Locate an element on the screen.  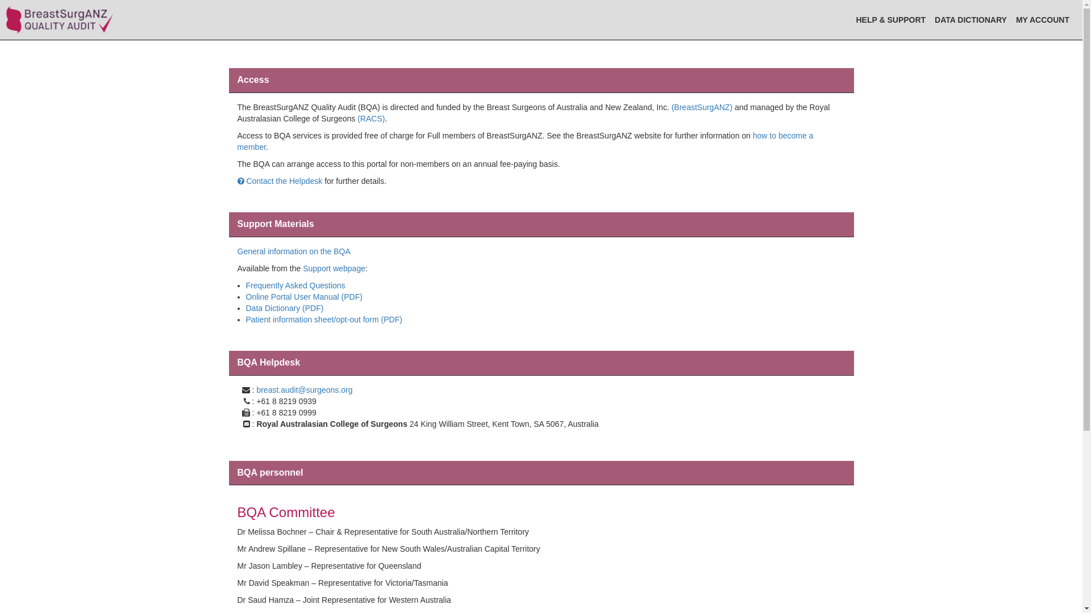
DATA DICTIONARY is located at coordinates (971, 20).